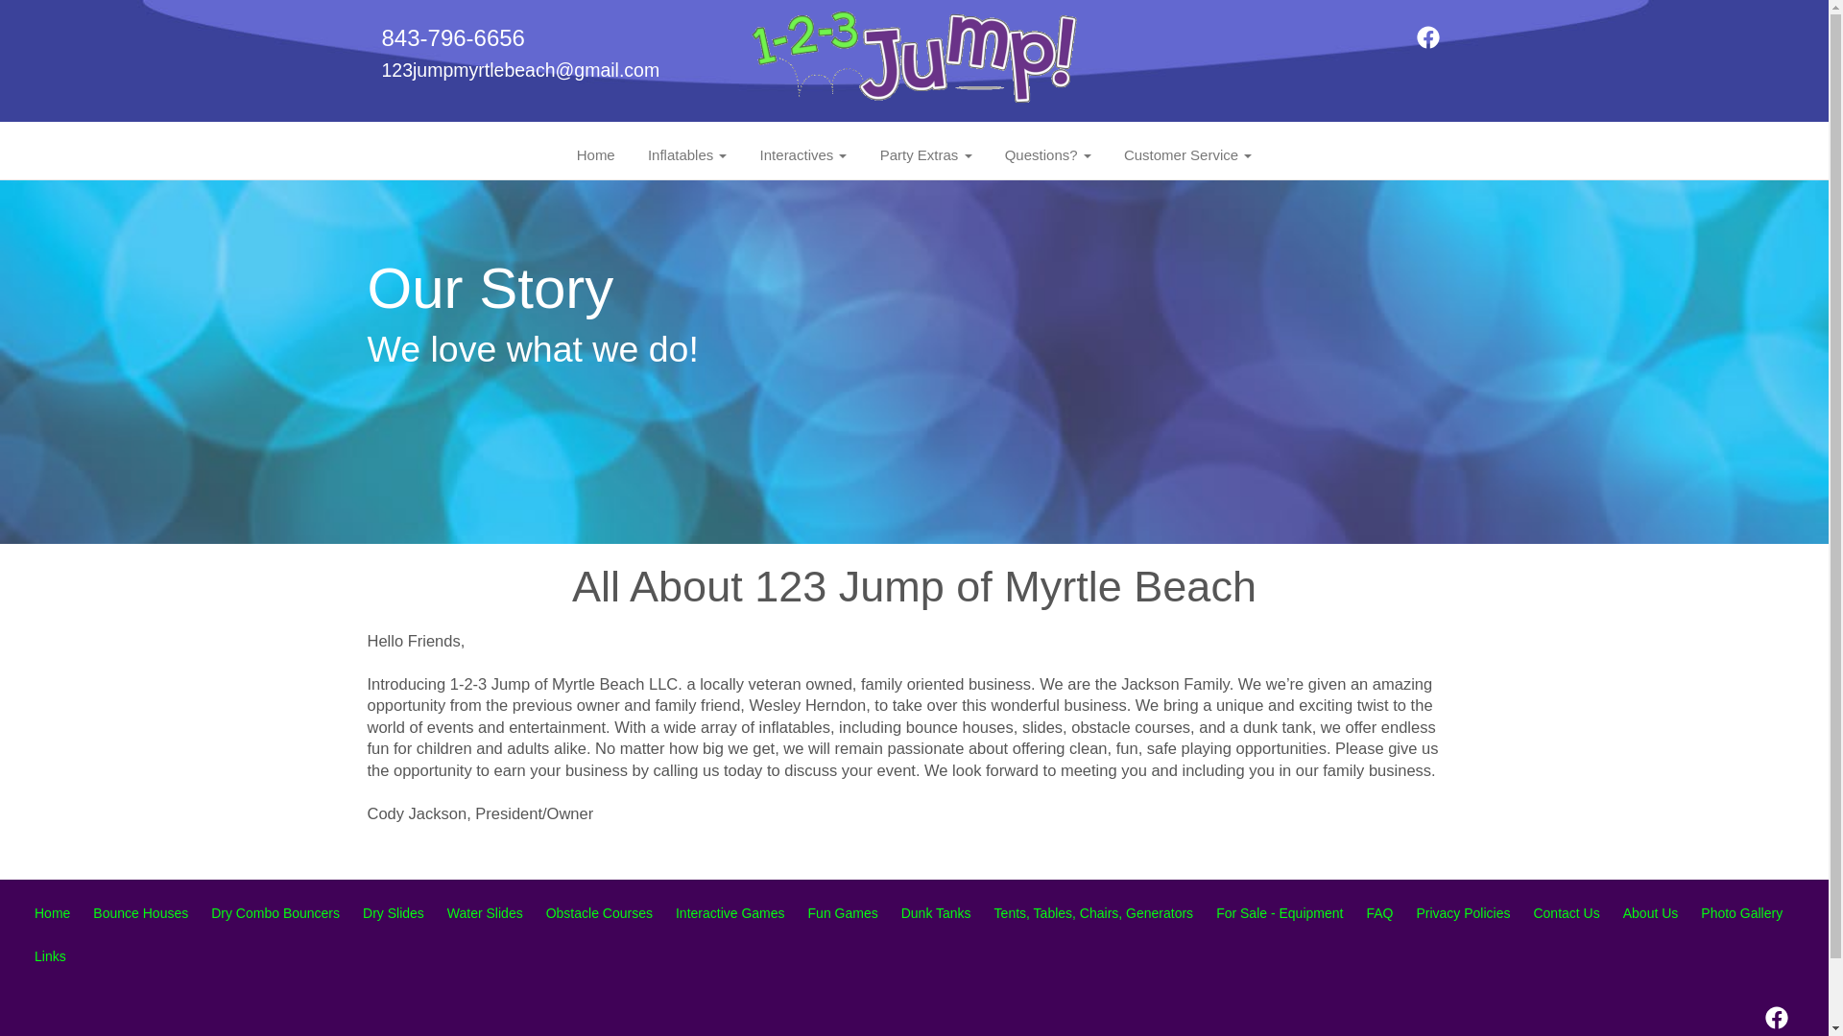 Image resolution: width=1843 pixels, height=1036 pixels. I want to click on Contact Us, so click(1567, 913).